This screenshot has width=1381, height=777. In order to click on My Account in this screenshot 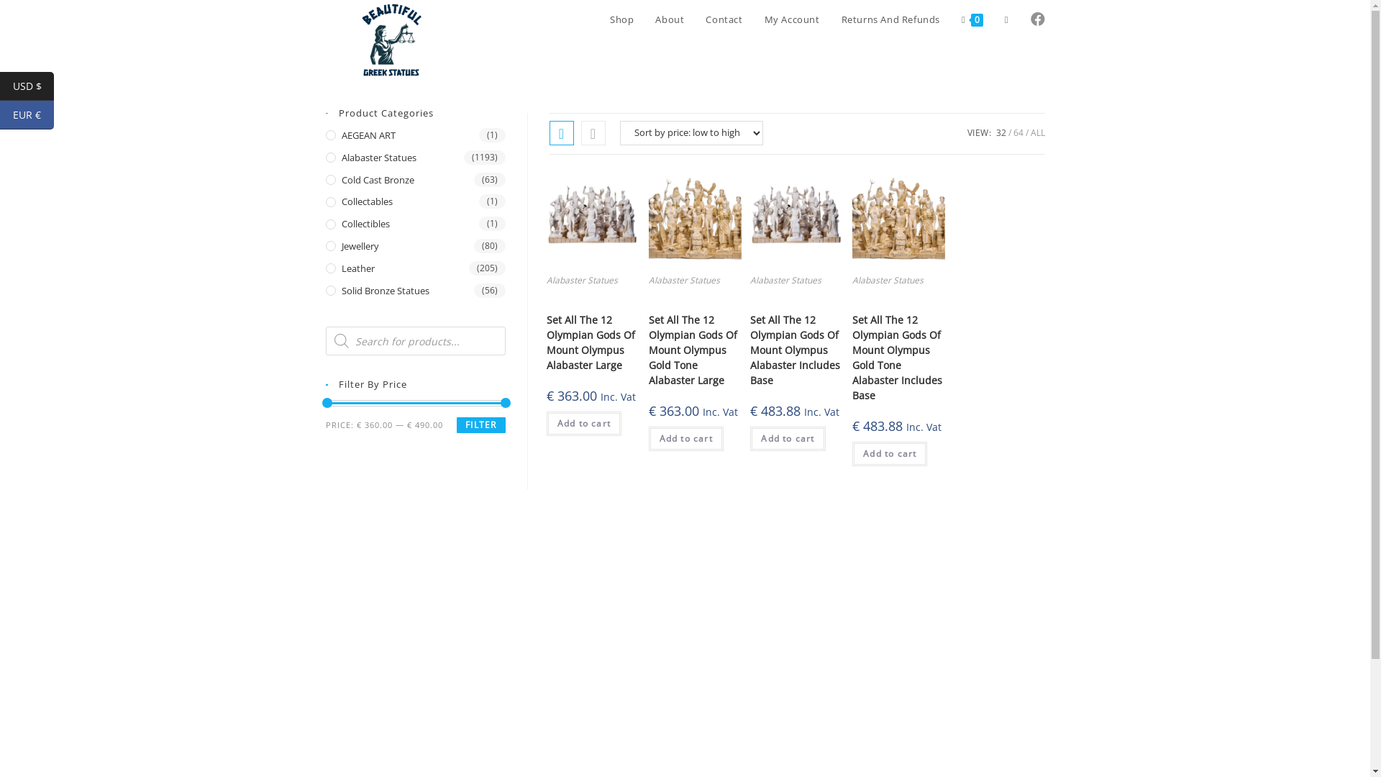, I will do `click(793, 19)`.